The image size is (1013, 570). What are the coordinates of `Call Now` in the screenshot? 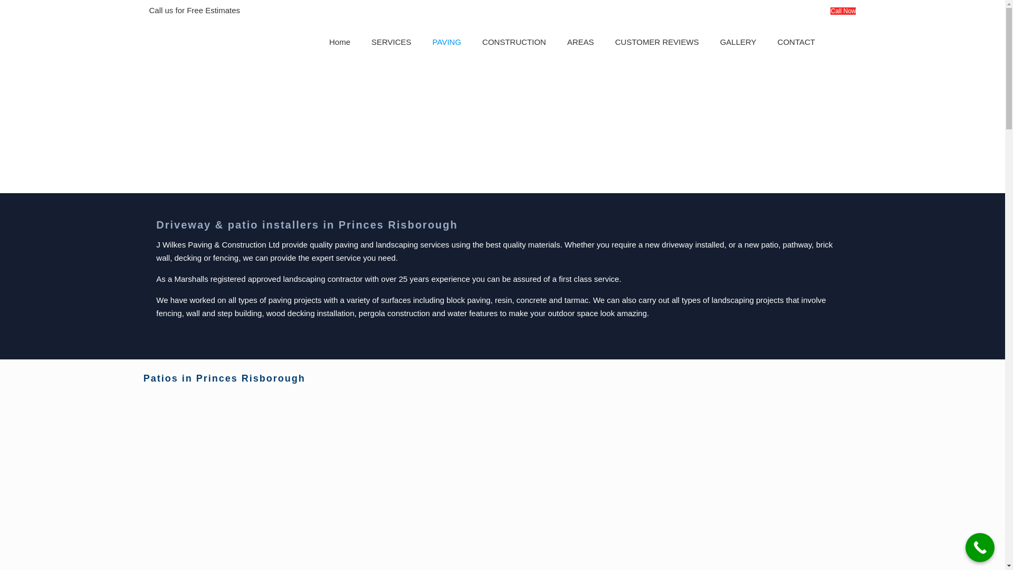 It's located at (843, 11).